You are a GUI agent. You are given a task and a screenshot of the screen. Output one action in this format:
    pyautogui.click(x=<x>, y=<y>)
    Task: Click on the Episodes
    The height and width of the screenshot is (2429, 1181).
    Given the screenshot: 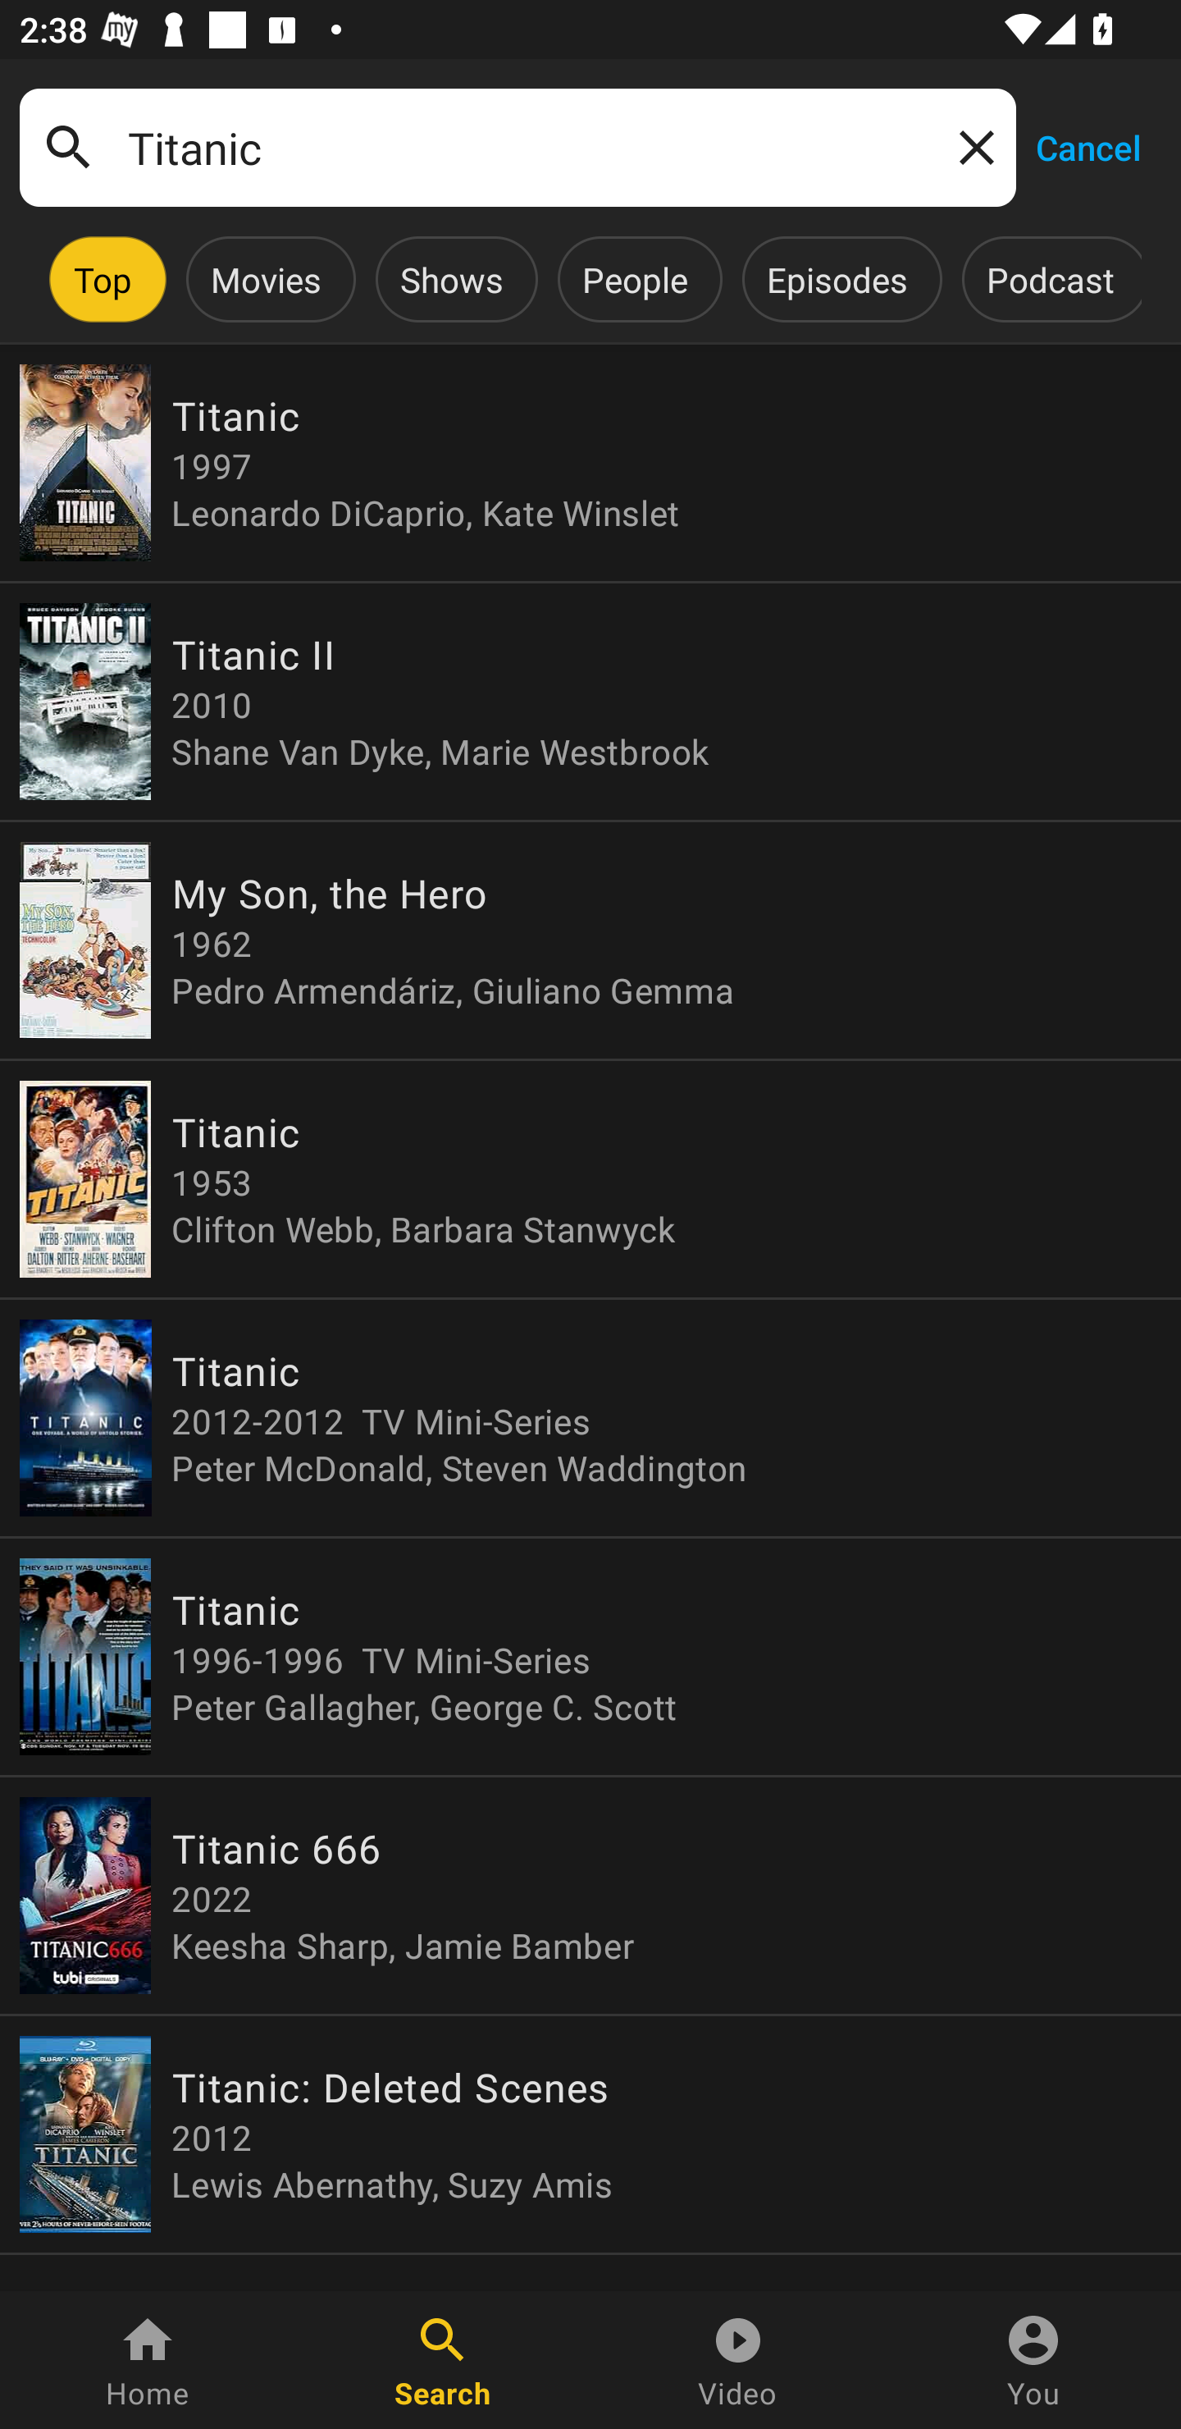 What is the action you would take?
    pyautogui.click(x=837, y=279)
    